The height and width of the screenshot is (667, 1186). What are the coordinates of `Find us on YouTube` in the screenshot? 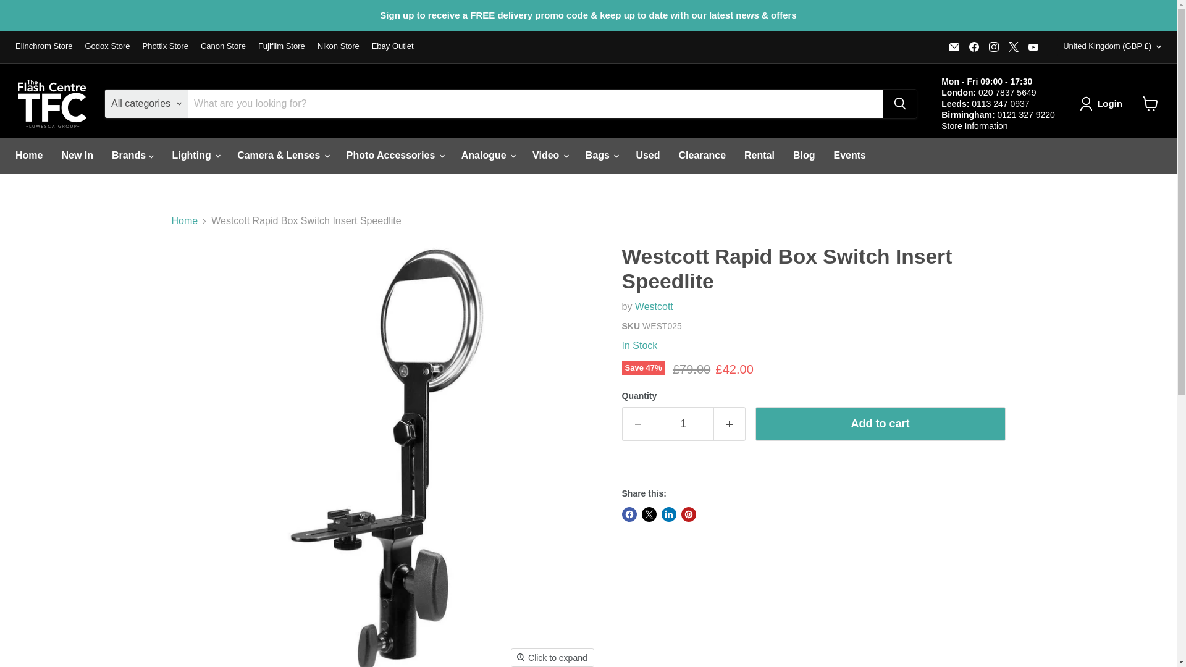 It's located at (1033, 46).